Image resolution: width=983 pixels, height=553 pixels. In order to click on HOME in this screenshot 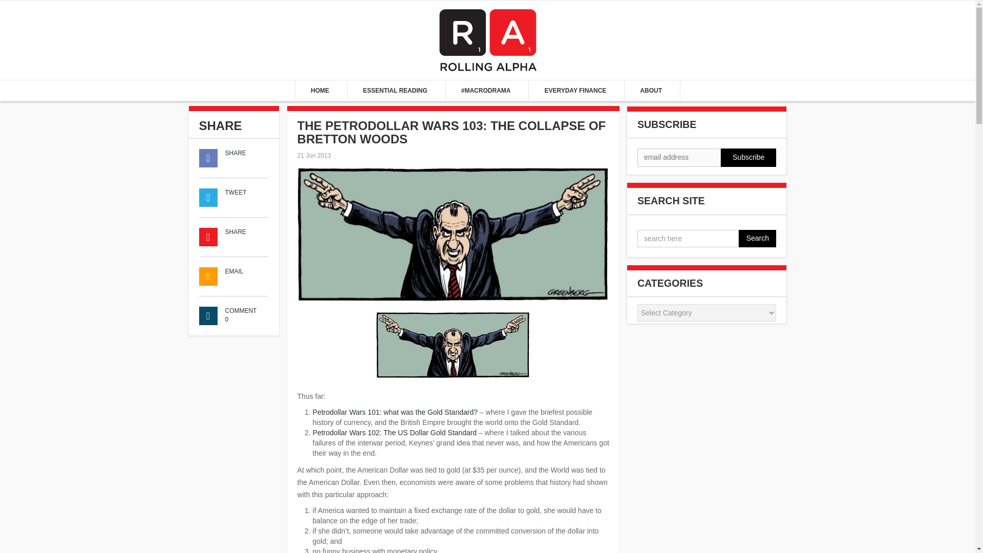, I will do `click(321, 90)`.